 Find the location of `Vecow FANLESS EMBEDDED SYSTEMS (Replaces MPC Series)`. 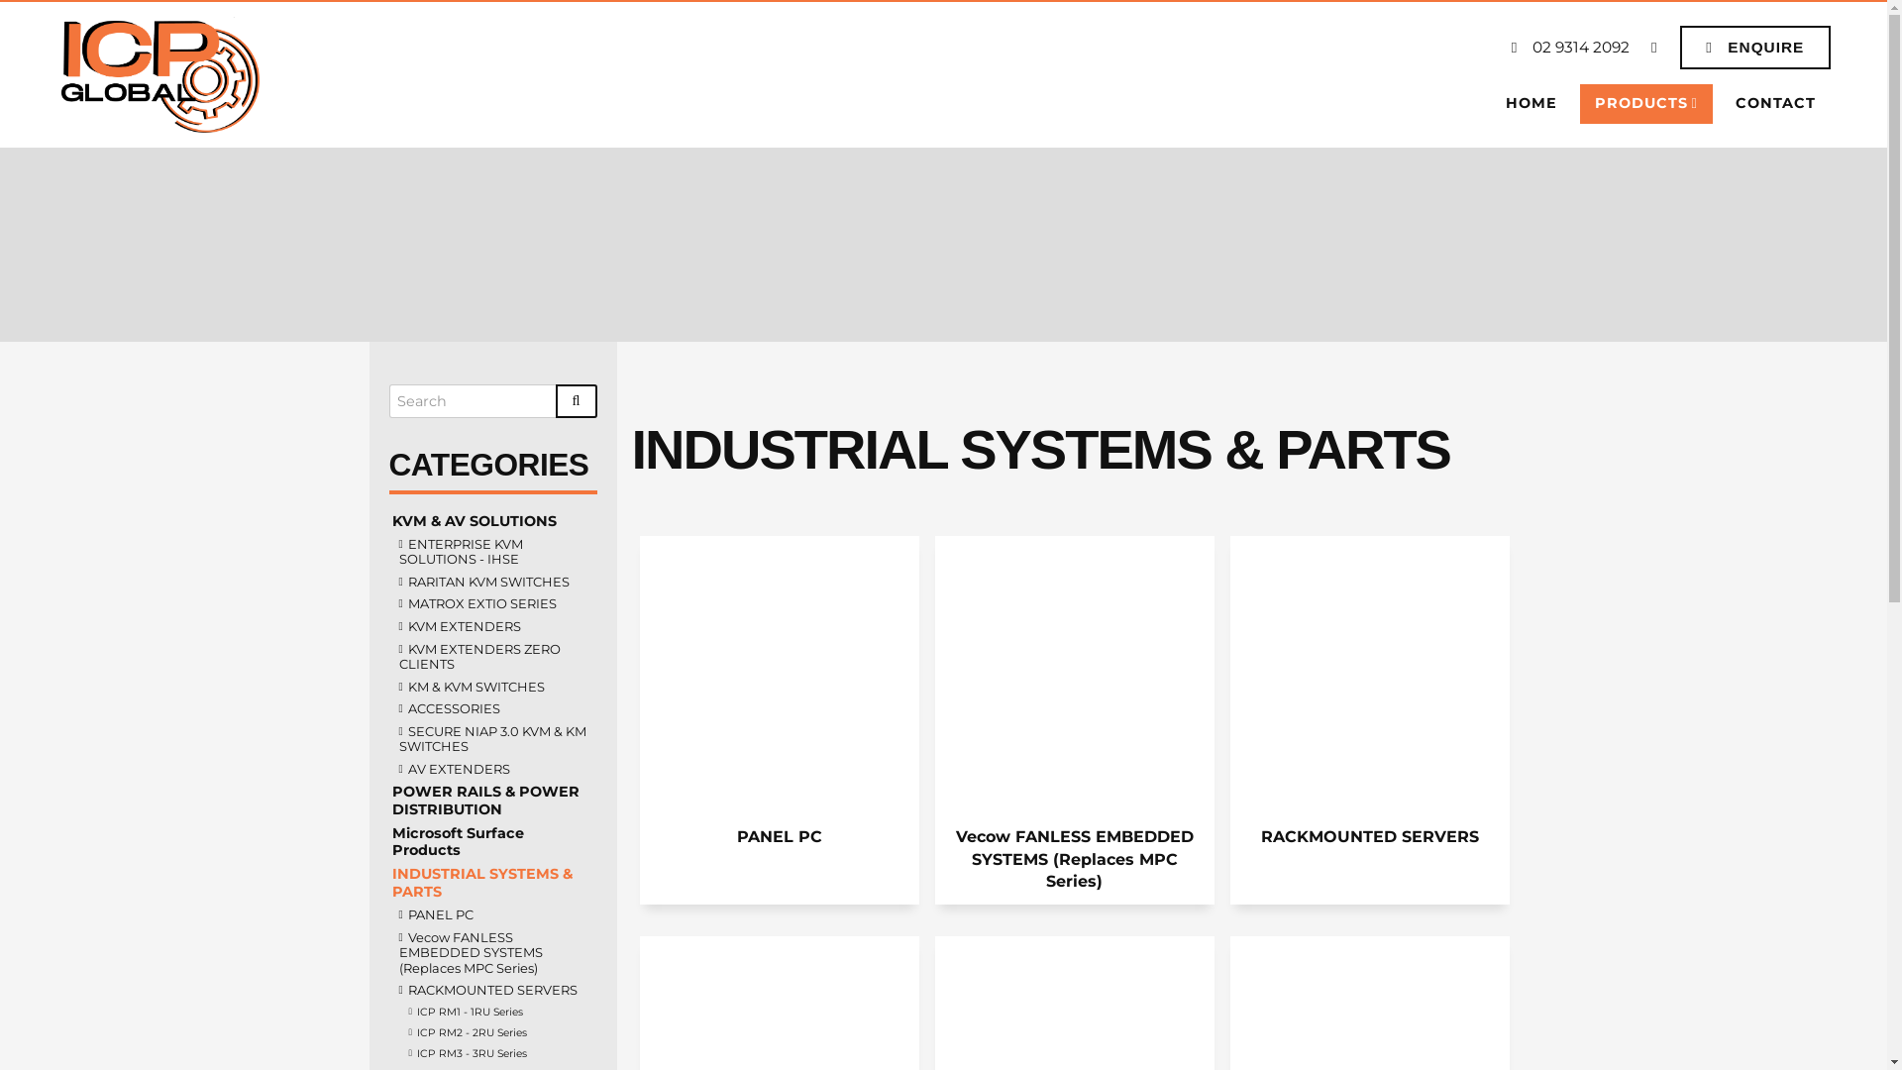

Vecow FANLESS EMBEDDED SYSTEMS (Replaces MPC Series) is located at coordinates (1075, 720).